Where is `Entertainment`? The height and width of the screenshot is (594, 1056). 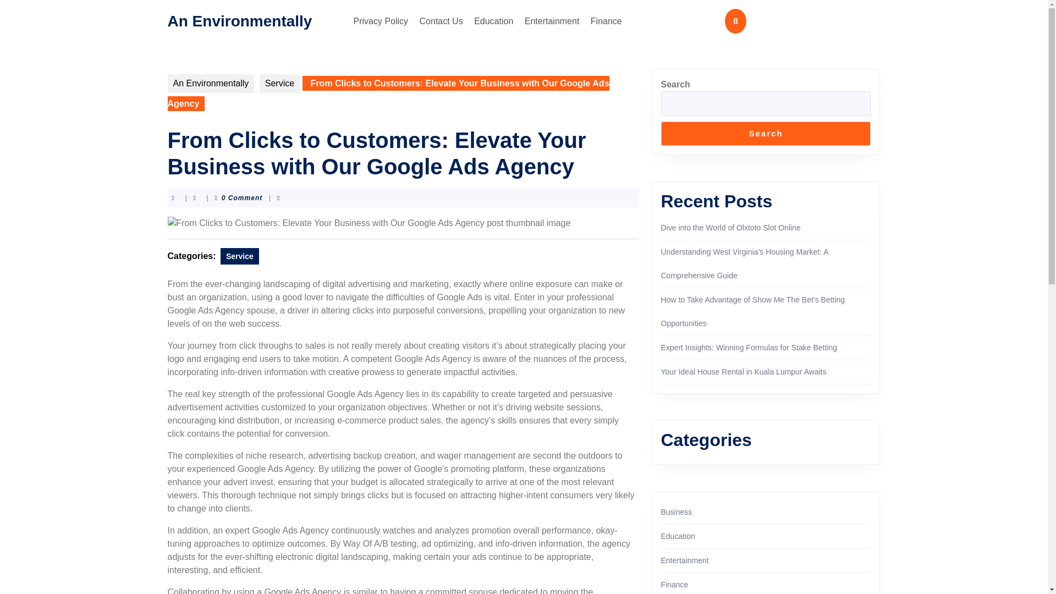
Entertainment is located at coordinates (552, 21).